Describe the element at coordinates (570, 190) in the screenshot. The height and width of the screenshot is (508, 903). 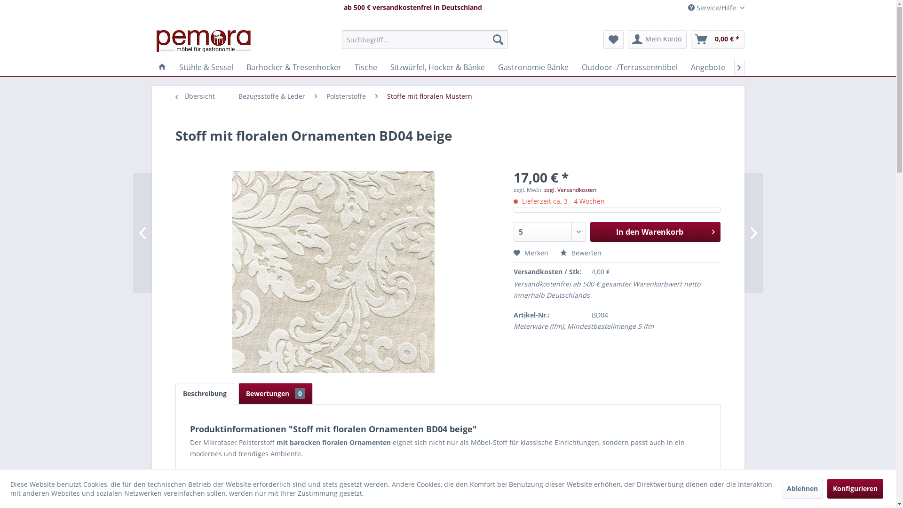
I see `zzgl. Versandkosten` at that location.